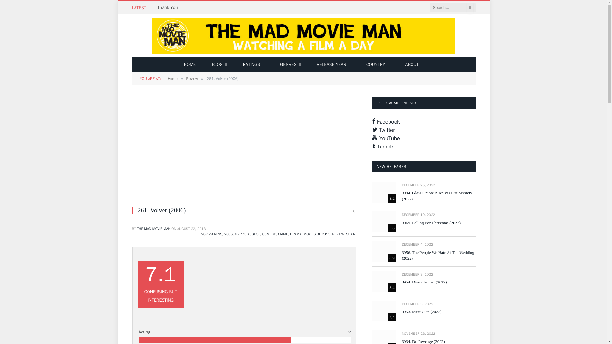  Describe the element at coordinates (191, 228) in the screenshot. I see `2013-08-22` at that location.